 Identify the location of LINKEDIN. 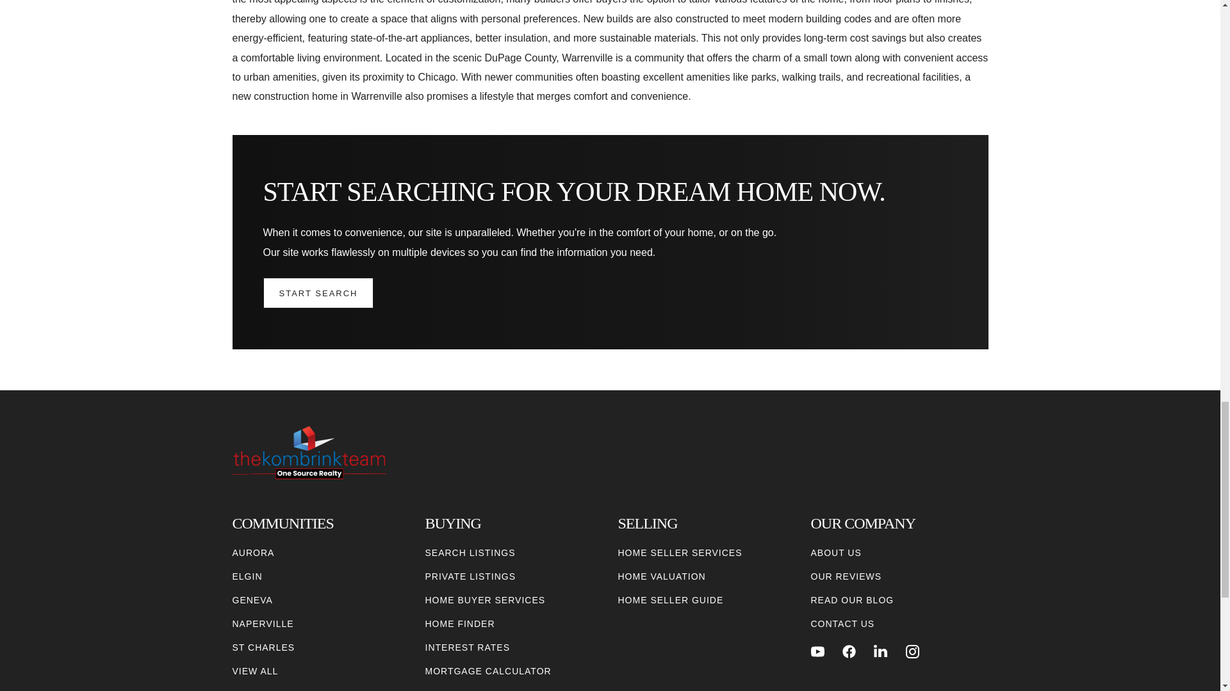
(880, 651).